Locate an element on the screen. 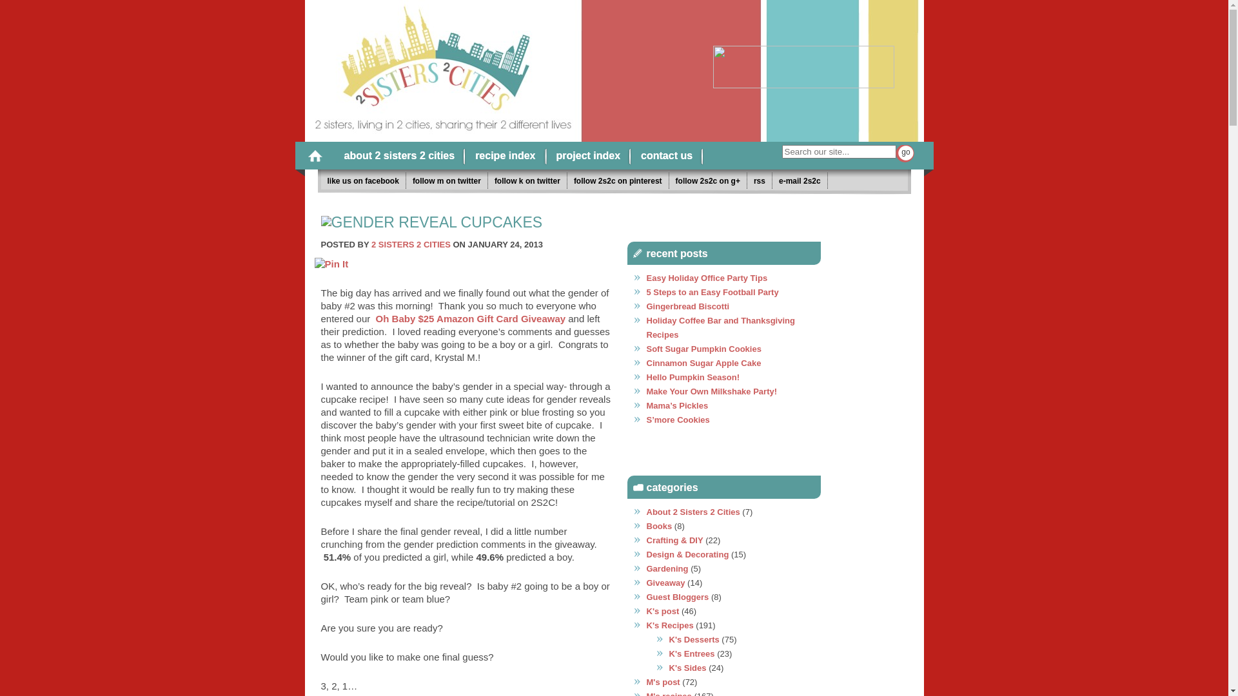 The image size is (1238, 696). Design & Decorating is located at coordinates (687, 554).